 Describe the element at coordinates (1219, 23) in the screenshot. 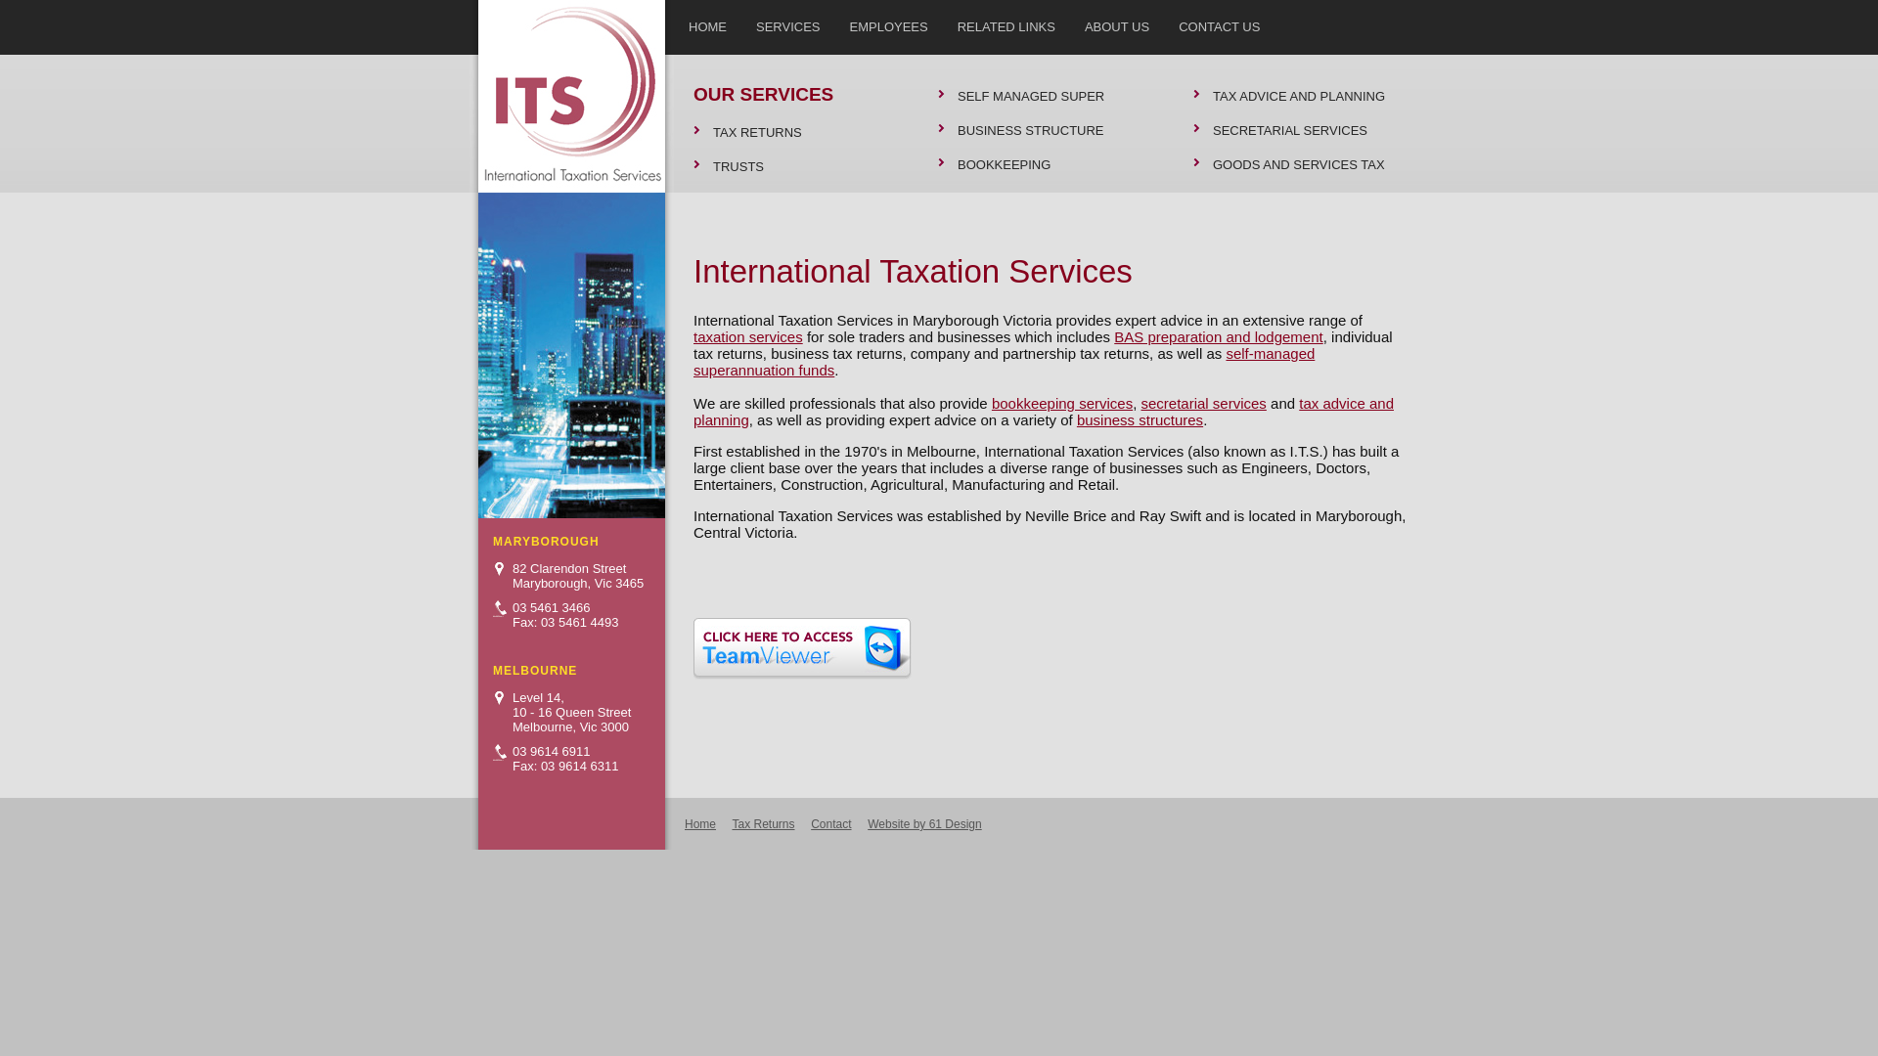

I see `CONTACT US` at that location.